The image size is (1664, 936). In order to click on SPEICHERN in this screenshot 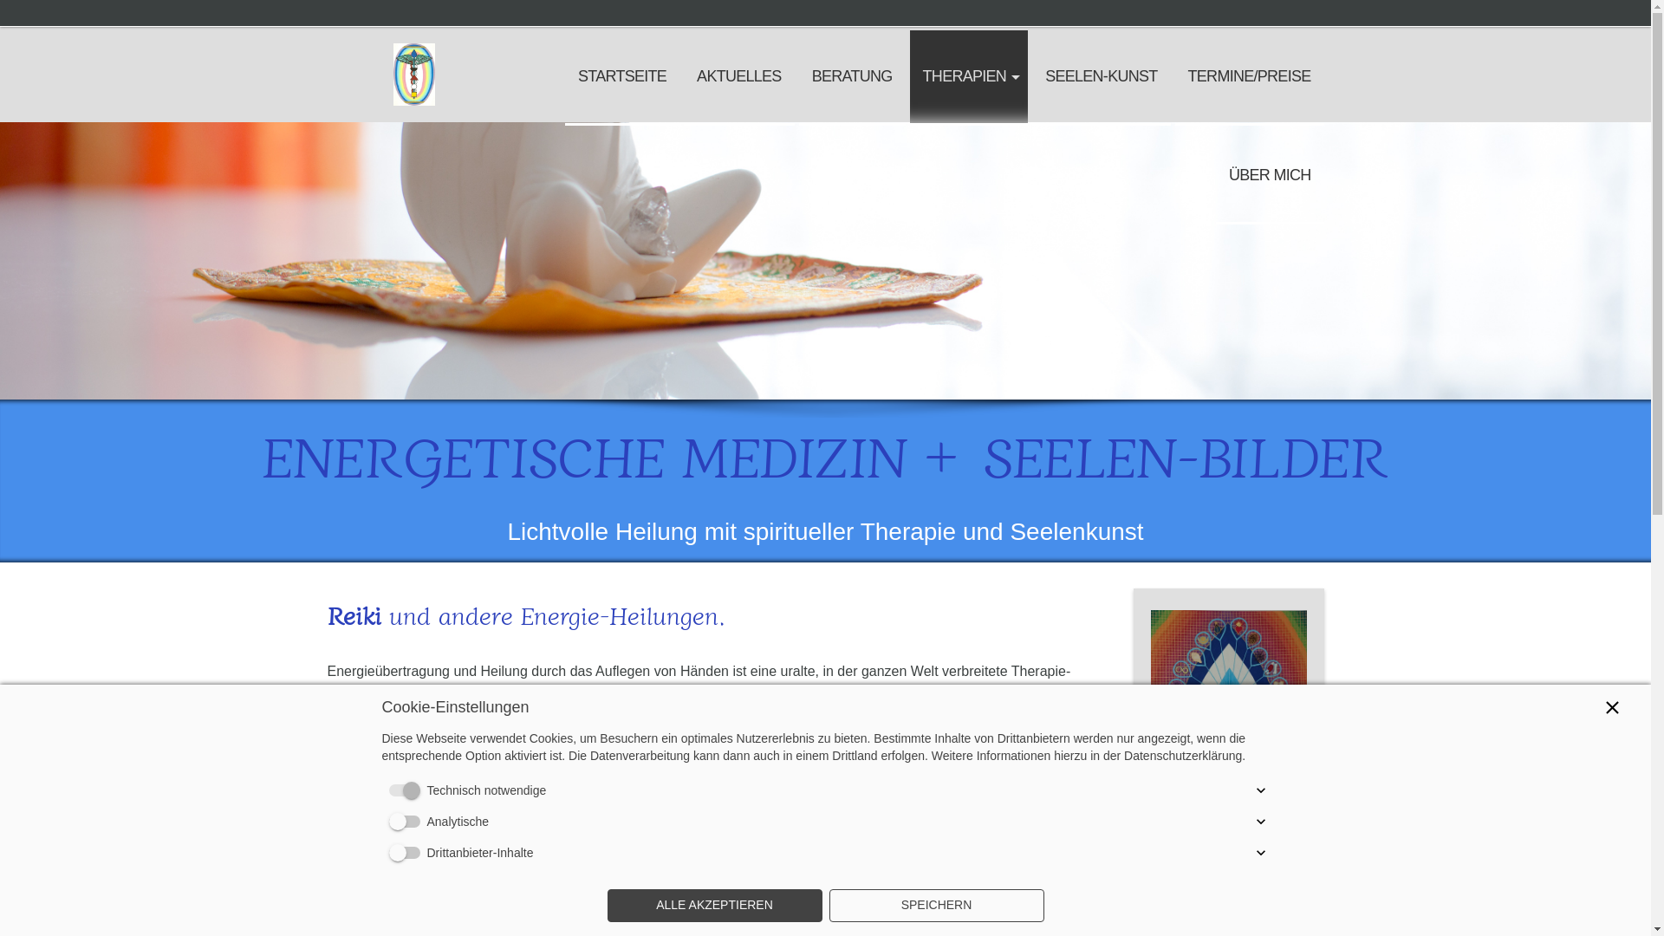, I will do `click(936, 906)`.